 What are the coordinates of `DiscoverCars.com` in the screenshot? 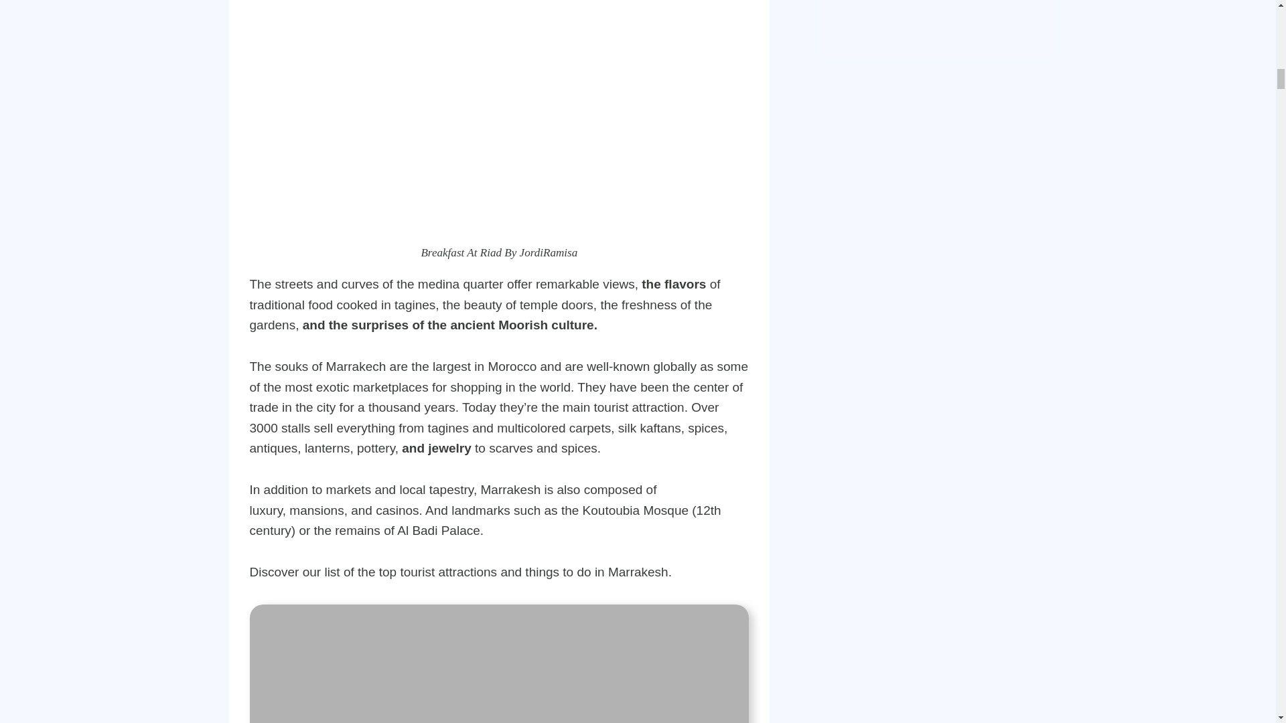 It's located at (938, 29).